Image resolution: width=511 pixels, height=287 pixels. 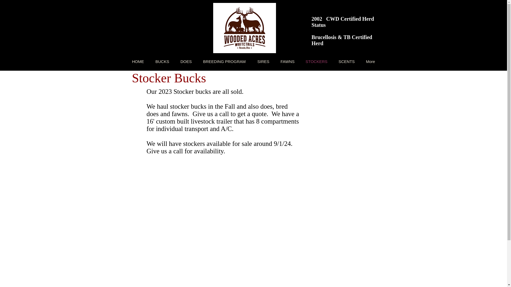 I want to click on SCENTS, so click(x=347, y=62).